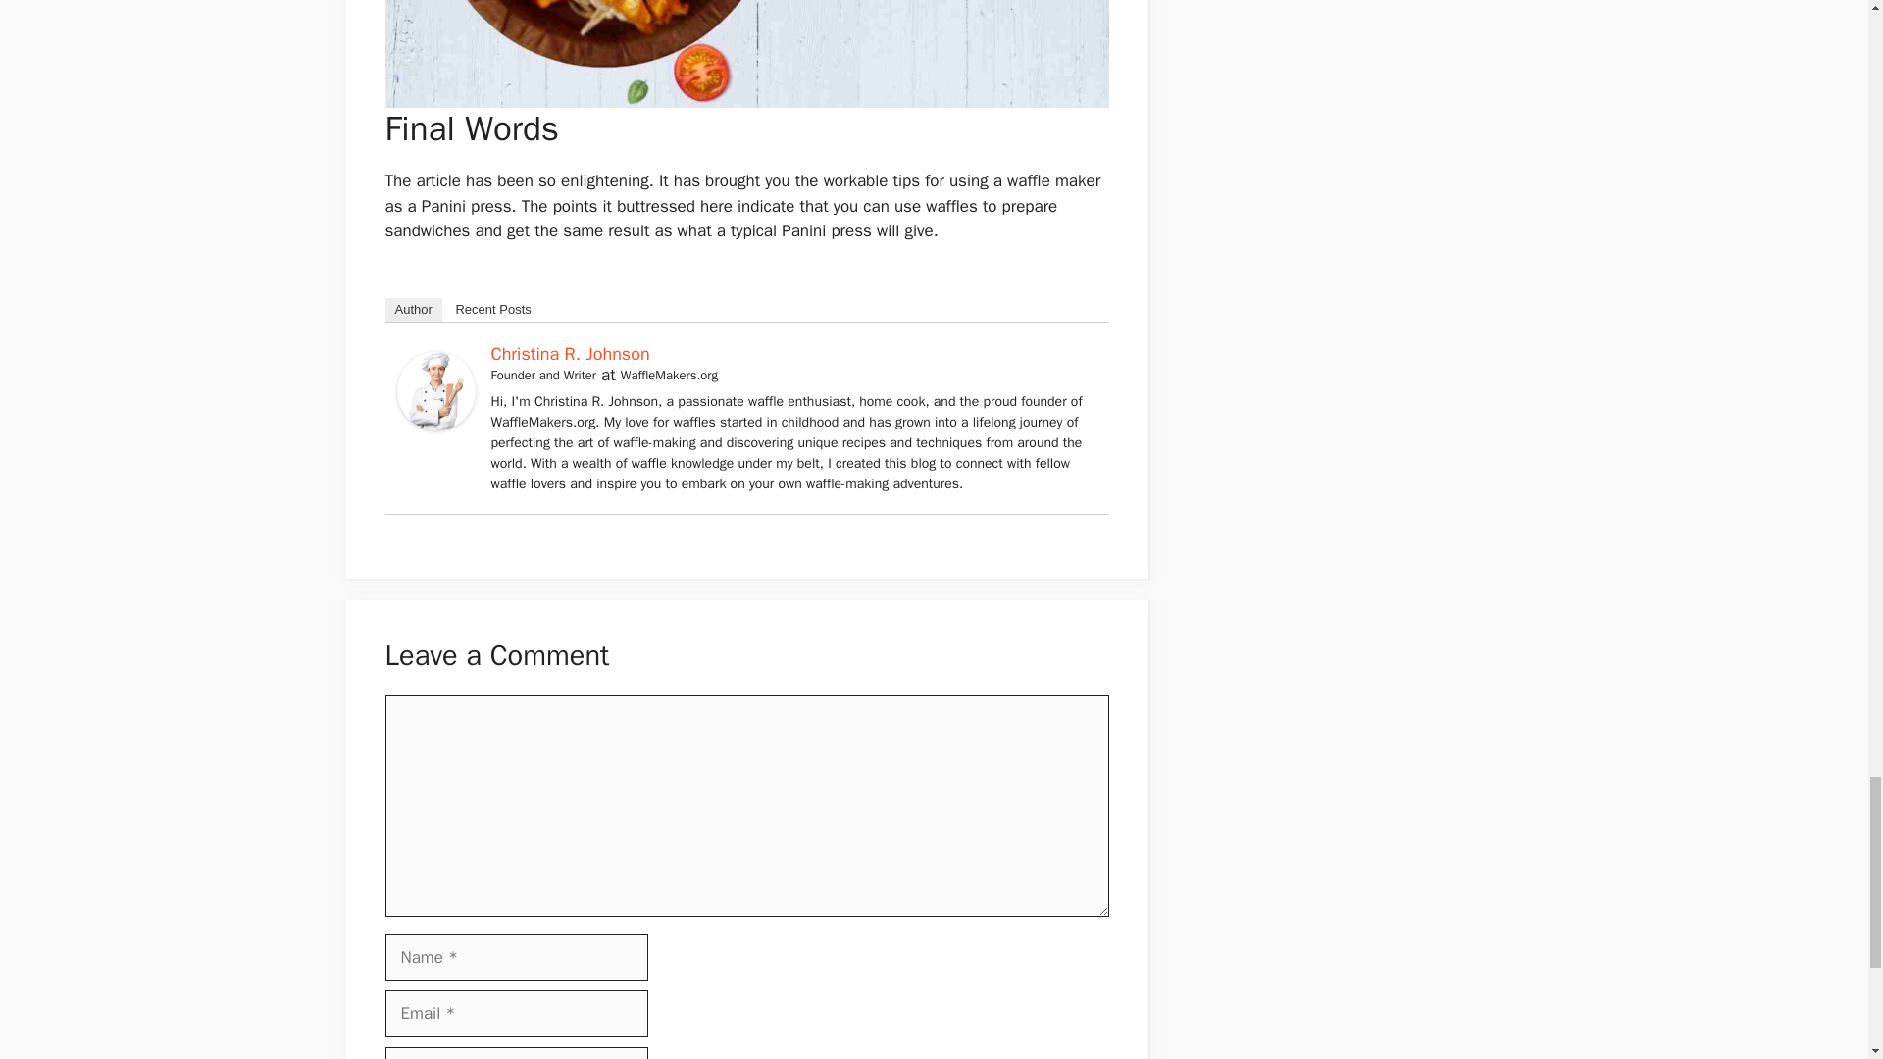 This screenshot has width=1883, height=1059. What do you see at coordinates (492, 310) in the screenshot?
I see `Recent Posts` at bounding box center [492, 310].